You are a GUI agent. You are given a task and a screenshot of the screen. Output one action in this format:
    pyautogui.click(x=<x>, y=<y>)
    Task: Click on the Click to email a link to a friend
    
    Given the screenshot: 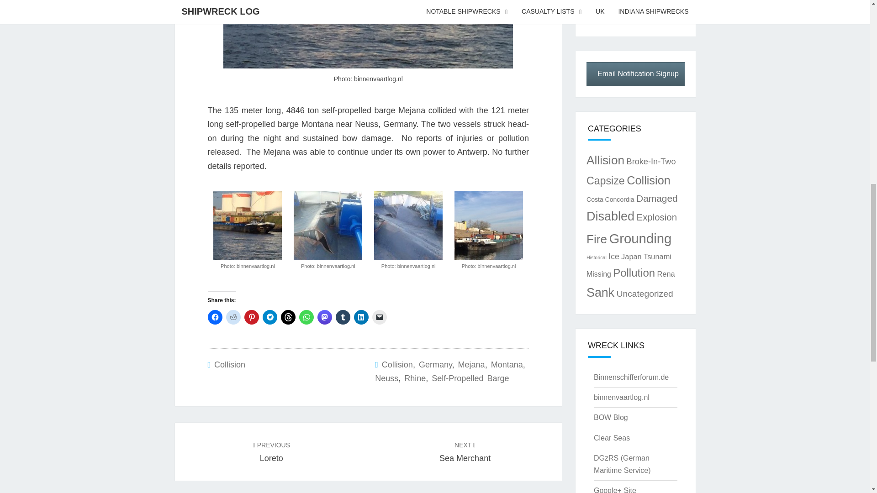 What is the action you would take?
    pyautogui.click(x=379, y=317)
    